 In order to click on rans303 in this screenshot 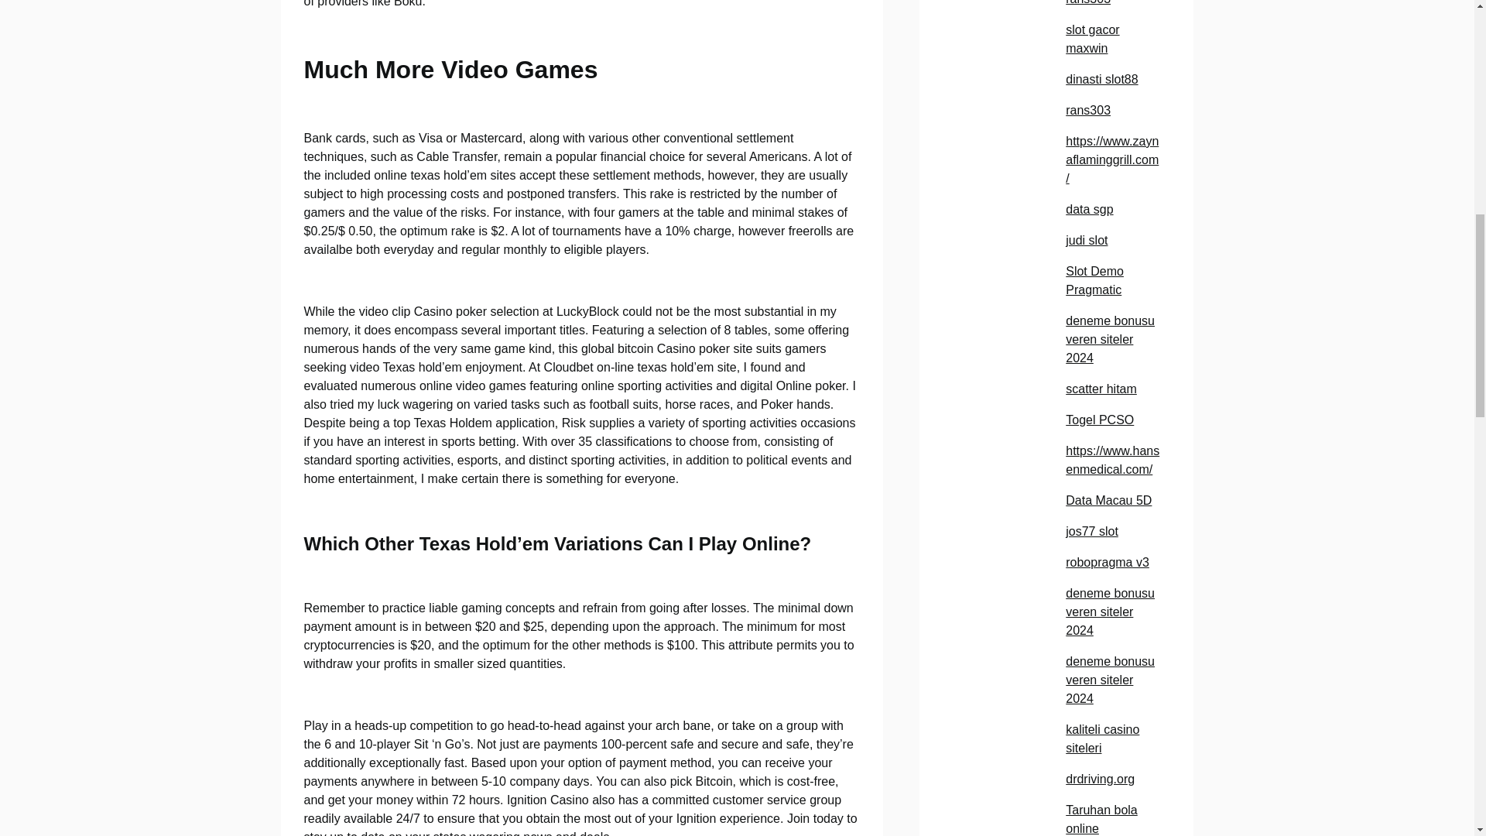, I will do `click(1087, 2)`.